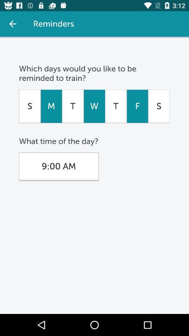  What do you see at coordinates (94, 106) in the screenshot?
I see `jump until w icon` at bounding box center [94, 106].